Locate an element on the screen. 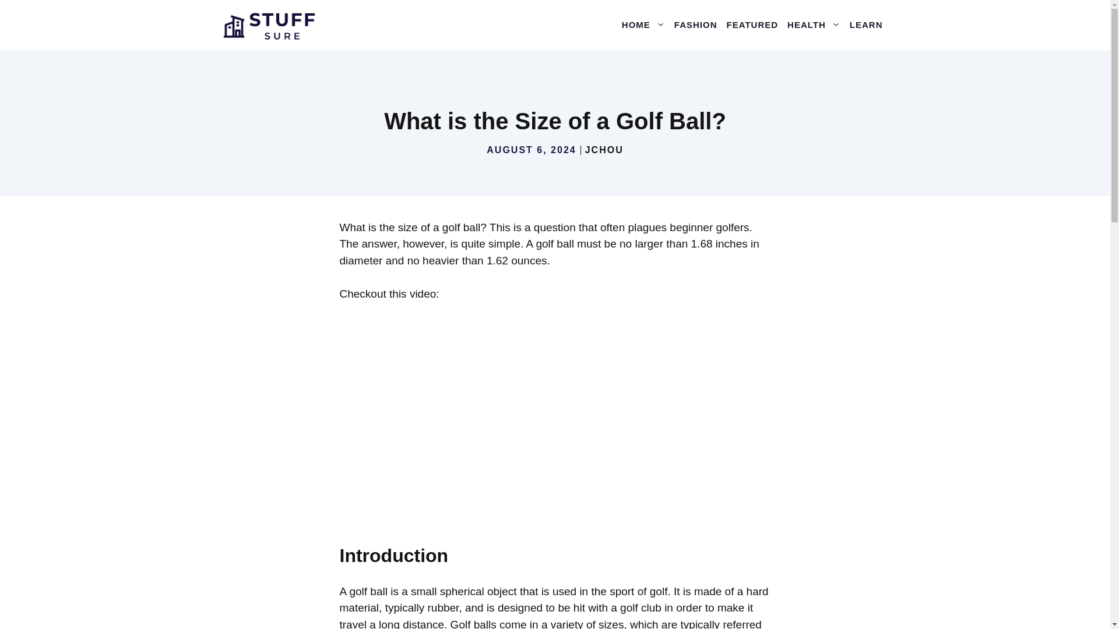 This screenshot has height=629, width=1119. FASHION is located at coordinates (695, 24).